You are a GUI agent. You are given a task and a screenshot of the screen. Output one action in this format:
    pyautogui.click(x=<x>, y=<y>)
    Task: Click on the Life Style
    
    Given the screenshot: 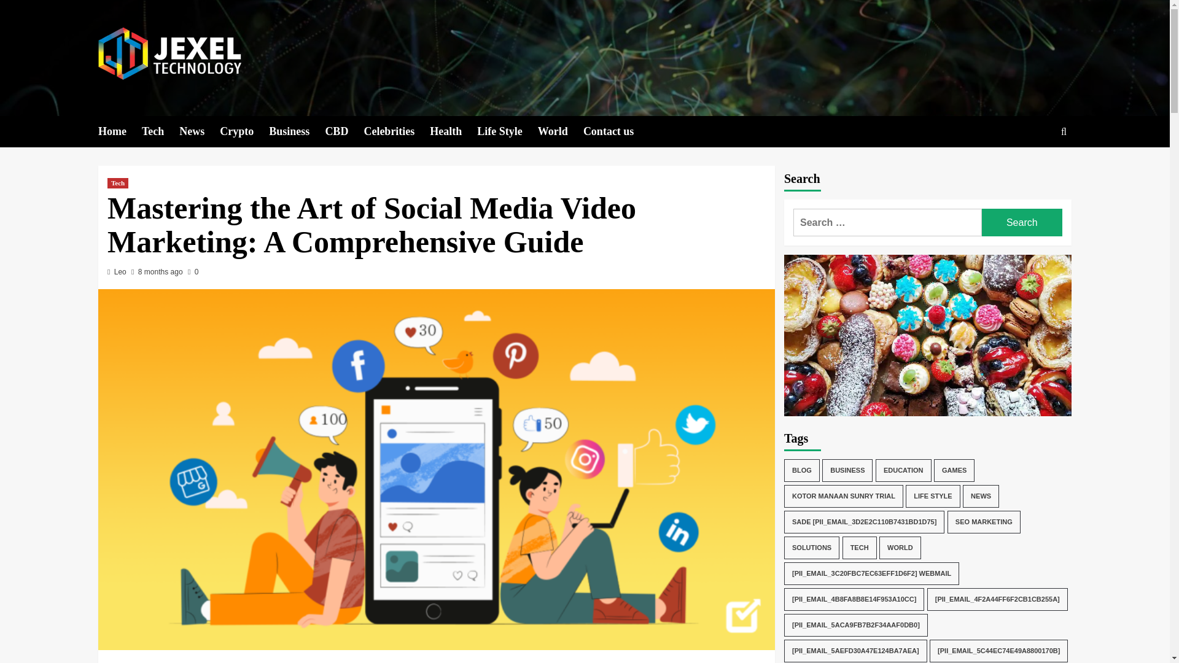 What is the action you would take?
    pyautogui.click(x=507, y=131)
    